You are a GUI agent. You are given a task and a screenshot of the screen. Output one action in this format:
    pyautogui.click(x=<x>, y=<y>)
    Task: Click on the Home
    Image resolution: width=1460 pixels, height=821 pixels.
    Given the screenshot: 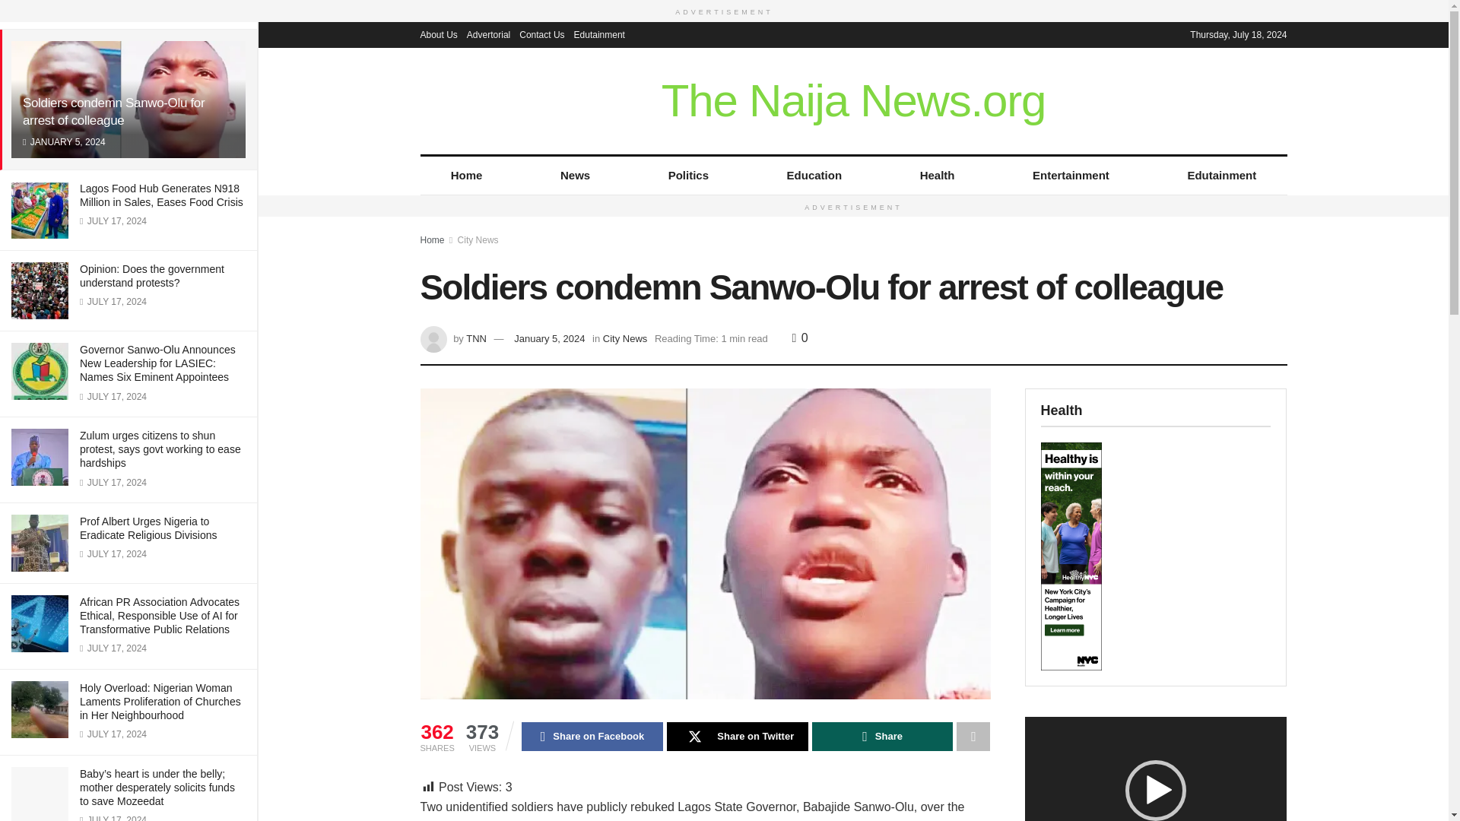 What is the action you would take?
    pyautogui.click(x=465, y=175)
    